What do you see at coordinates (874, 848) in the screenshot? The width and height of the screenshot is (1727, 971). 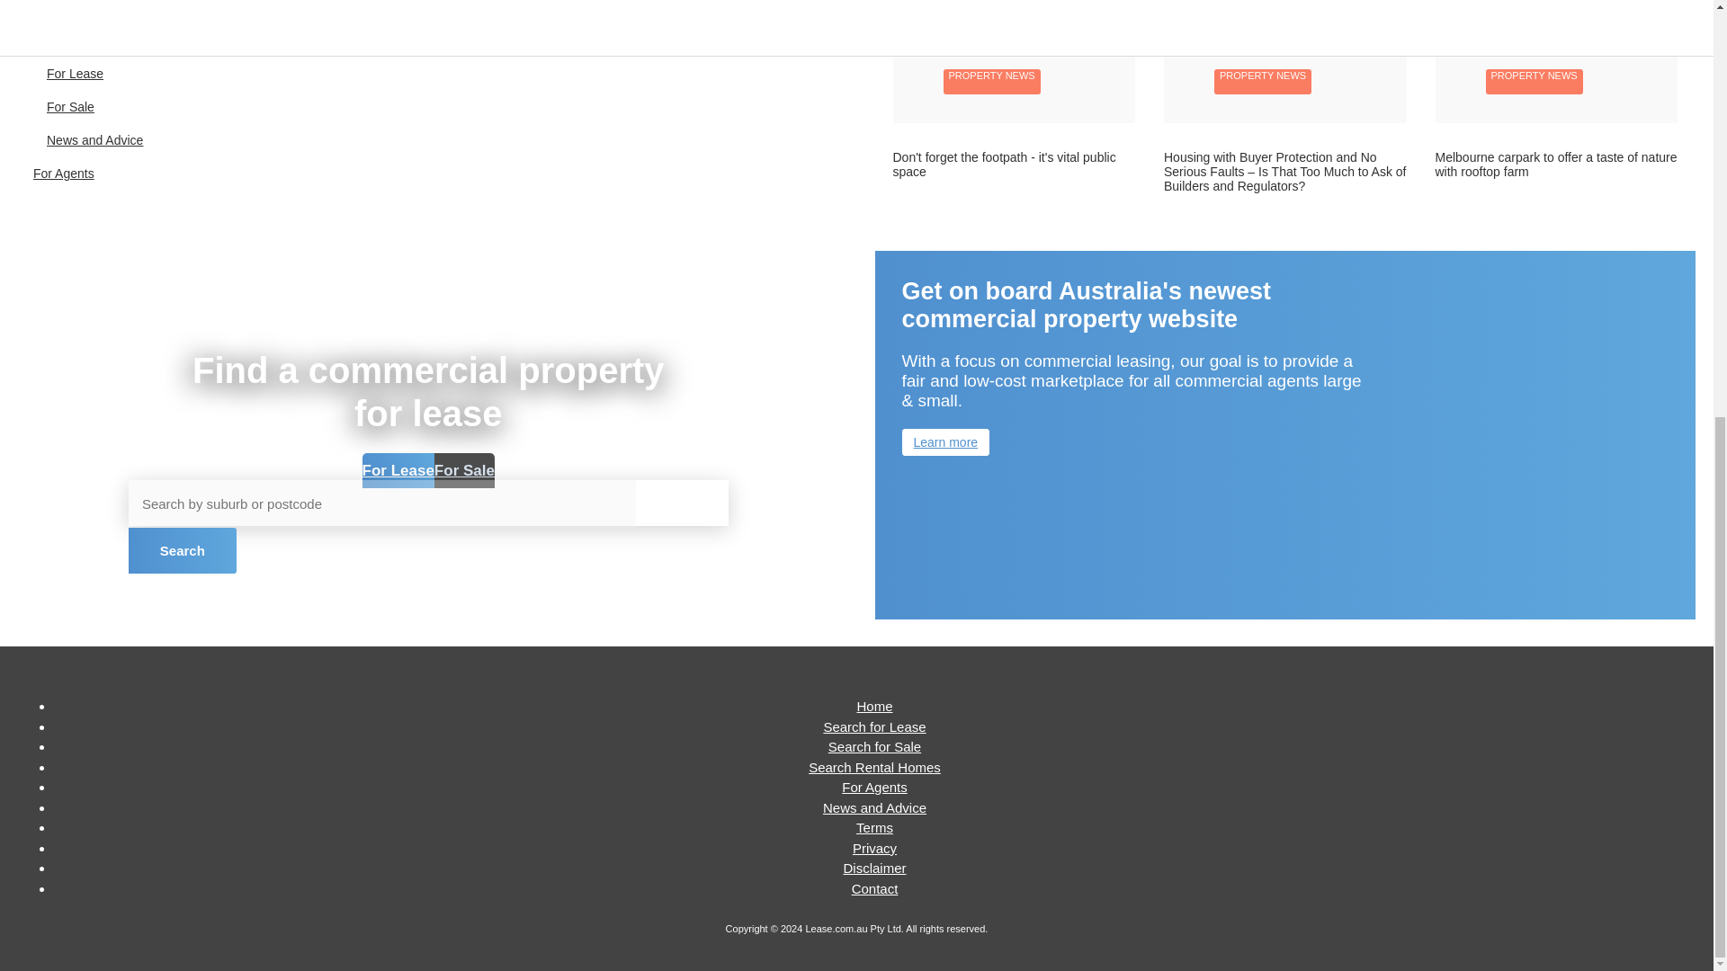 I see `Privacy` at bounding box center [874, 848].